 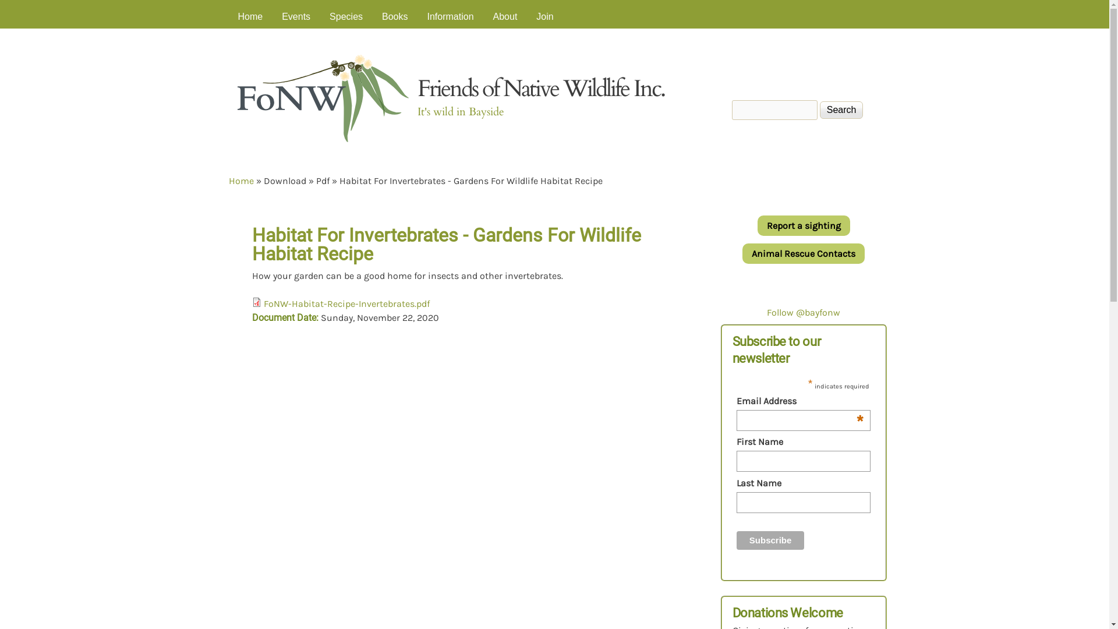 What do you see at coordinates (256, 302) in the screenshot?
I see `application/pdf` at bounding box center [256, 302].